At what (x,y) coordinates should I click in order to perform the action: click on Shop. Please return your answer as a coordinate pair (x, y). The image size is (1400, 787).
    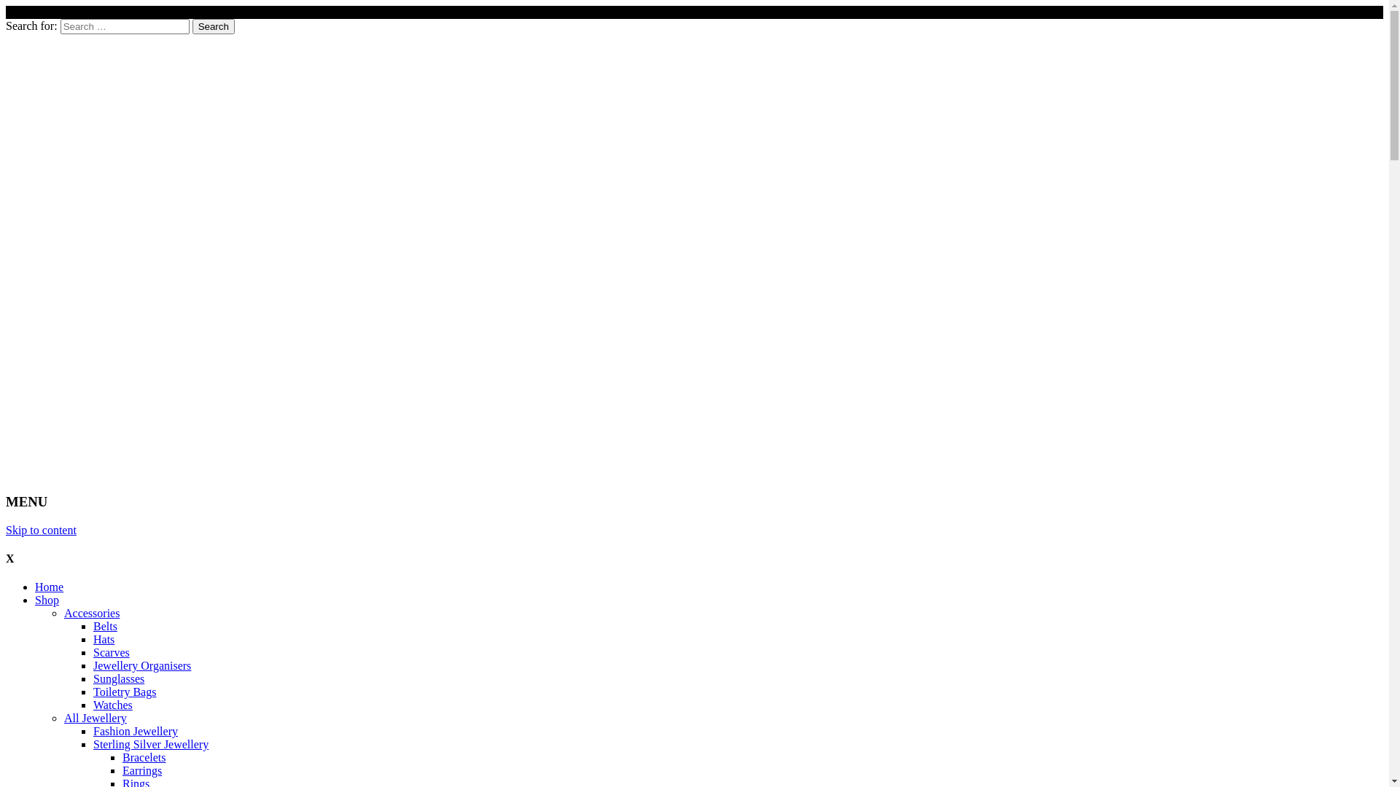
    Looking at the image, I should click on (47, 600).